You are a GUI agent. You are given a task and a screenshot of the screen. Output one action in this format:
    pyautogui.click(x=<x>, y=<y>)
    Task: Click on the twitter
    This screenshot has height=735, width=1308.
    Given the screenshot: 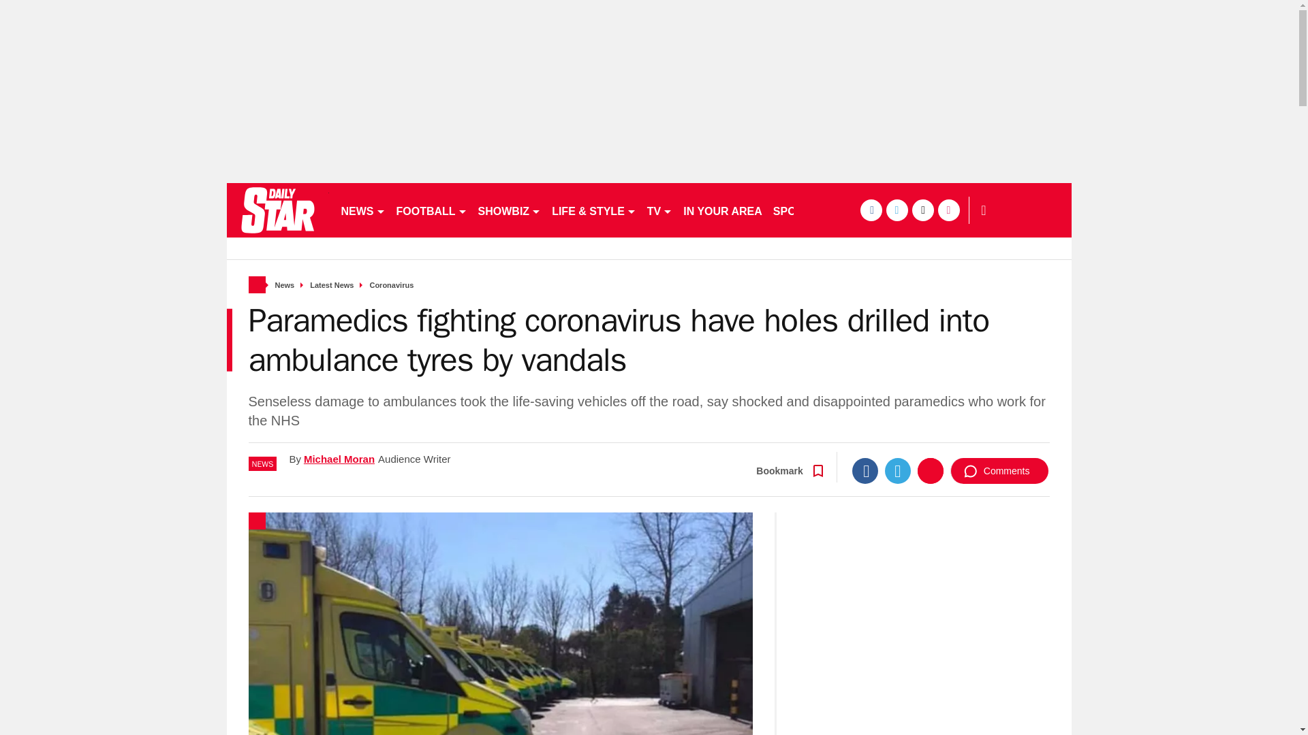 What is the action you would take?
    pyautogui.click(x=897, y=210)
    